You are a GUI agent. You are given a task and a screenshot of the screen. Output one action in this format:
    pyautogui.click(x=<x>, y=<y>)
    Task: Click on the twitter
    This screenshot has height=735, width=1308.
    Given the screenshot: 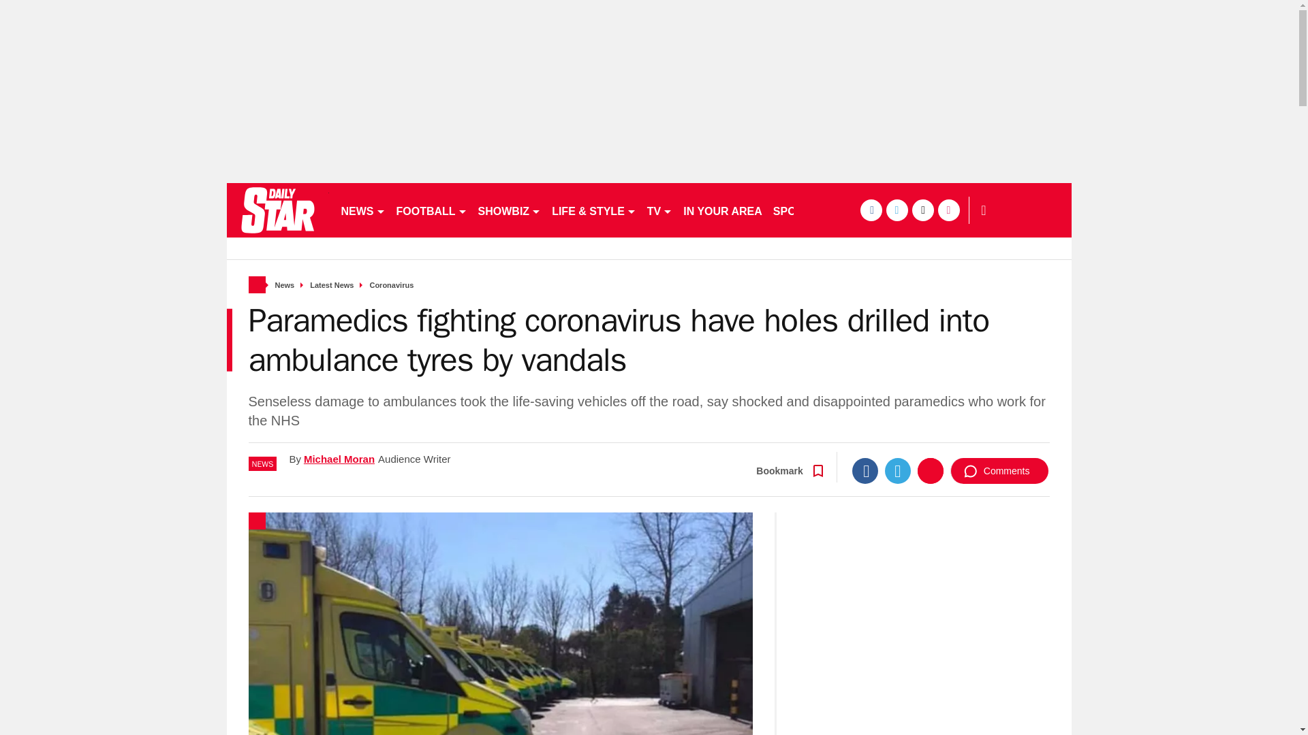 What is the action you would take?
    pyautogui.click(x=897, y=210)
    